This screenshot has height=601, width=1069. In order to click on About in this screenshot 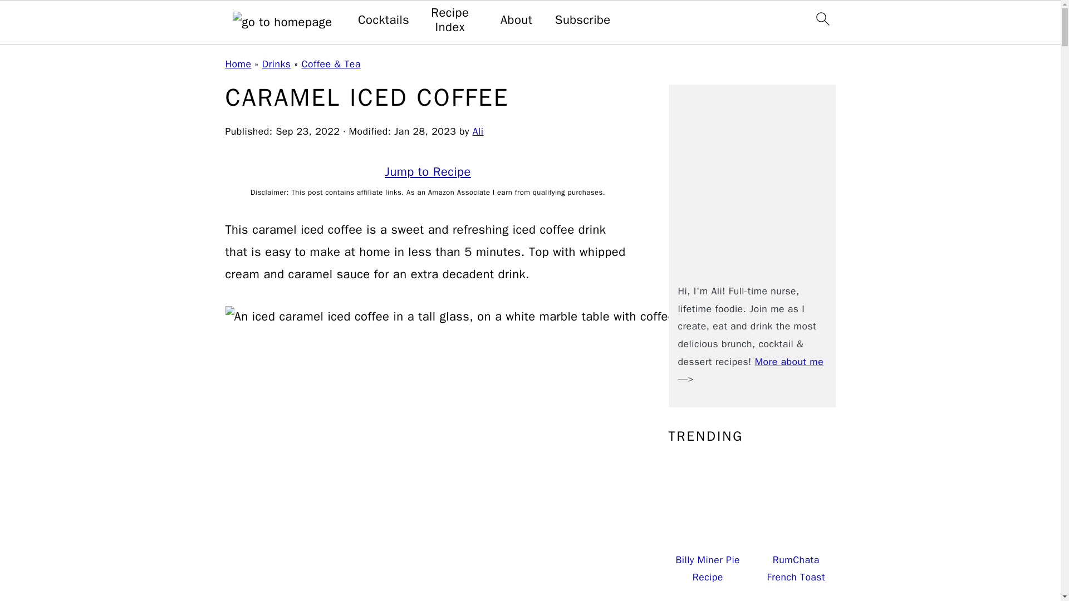, I will do `click(516, 19)`.